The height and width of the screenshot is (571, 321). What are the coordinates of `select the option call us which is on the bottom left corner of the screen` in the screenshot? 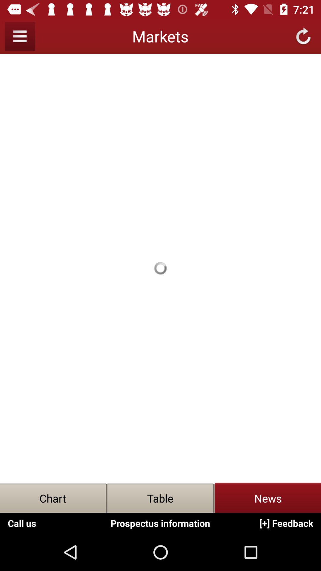 It's located at (22, 523).